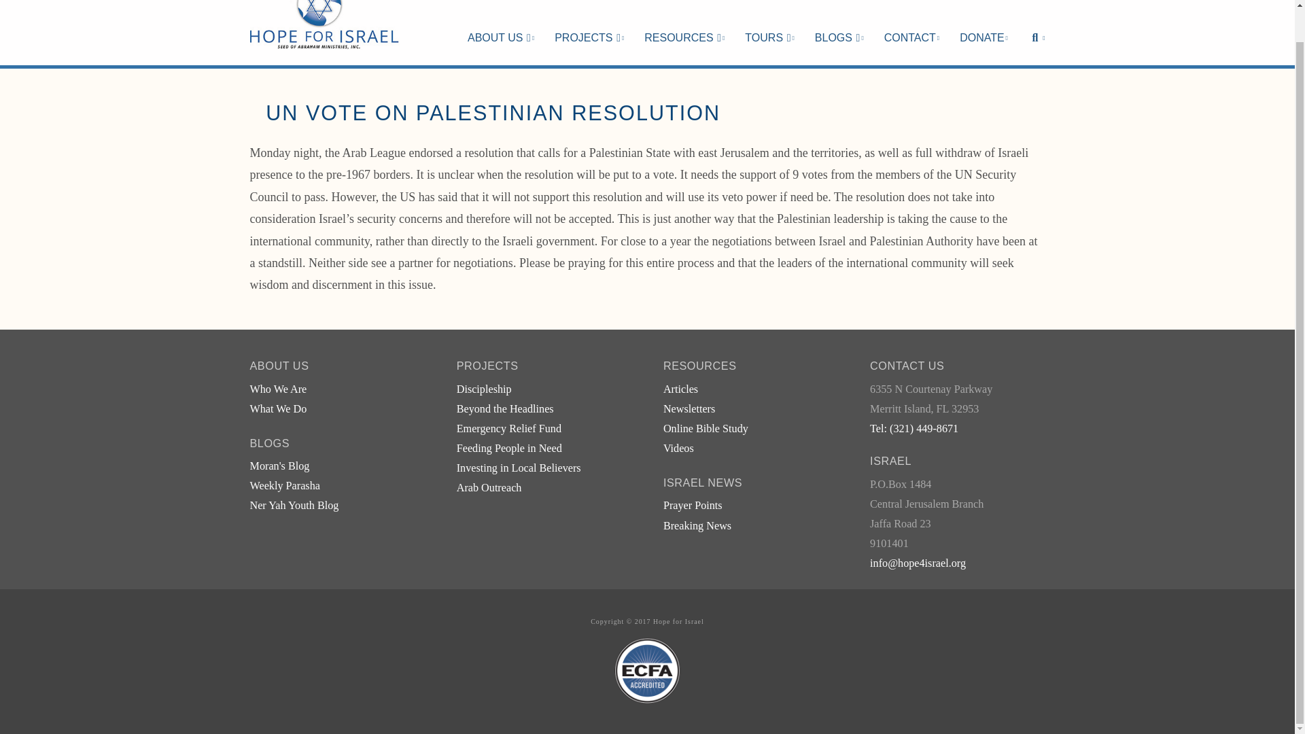 This screenshot has width=1305, height=734. I want to click on CONTACT, so click(912, 24).